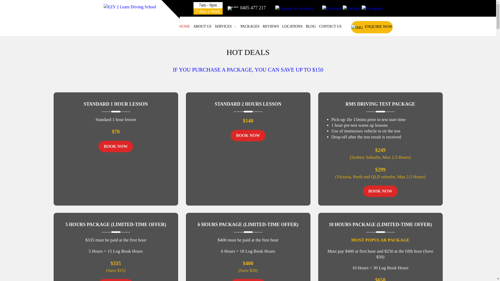  What do you see at coordinates (250, 27) in the screenshot?
I see `PACKAGES` at bounding box center [250, 27].